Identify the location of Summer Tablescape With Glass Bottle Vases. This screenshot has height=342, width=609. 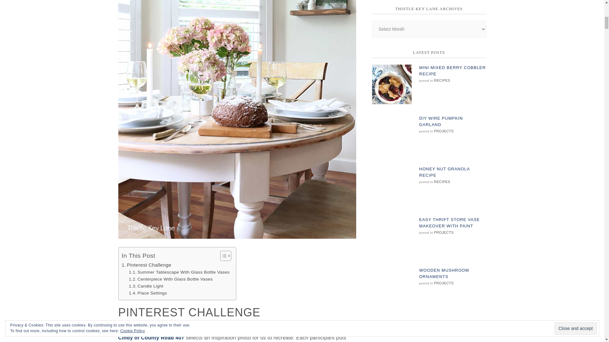
(179, 272).